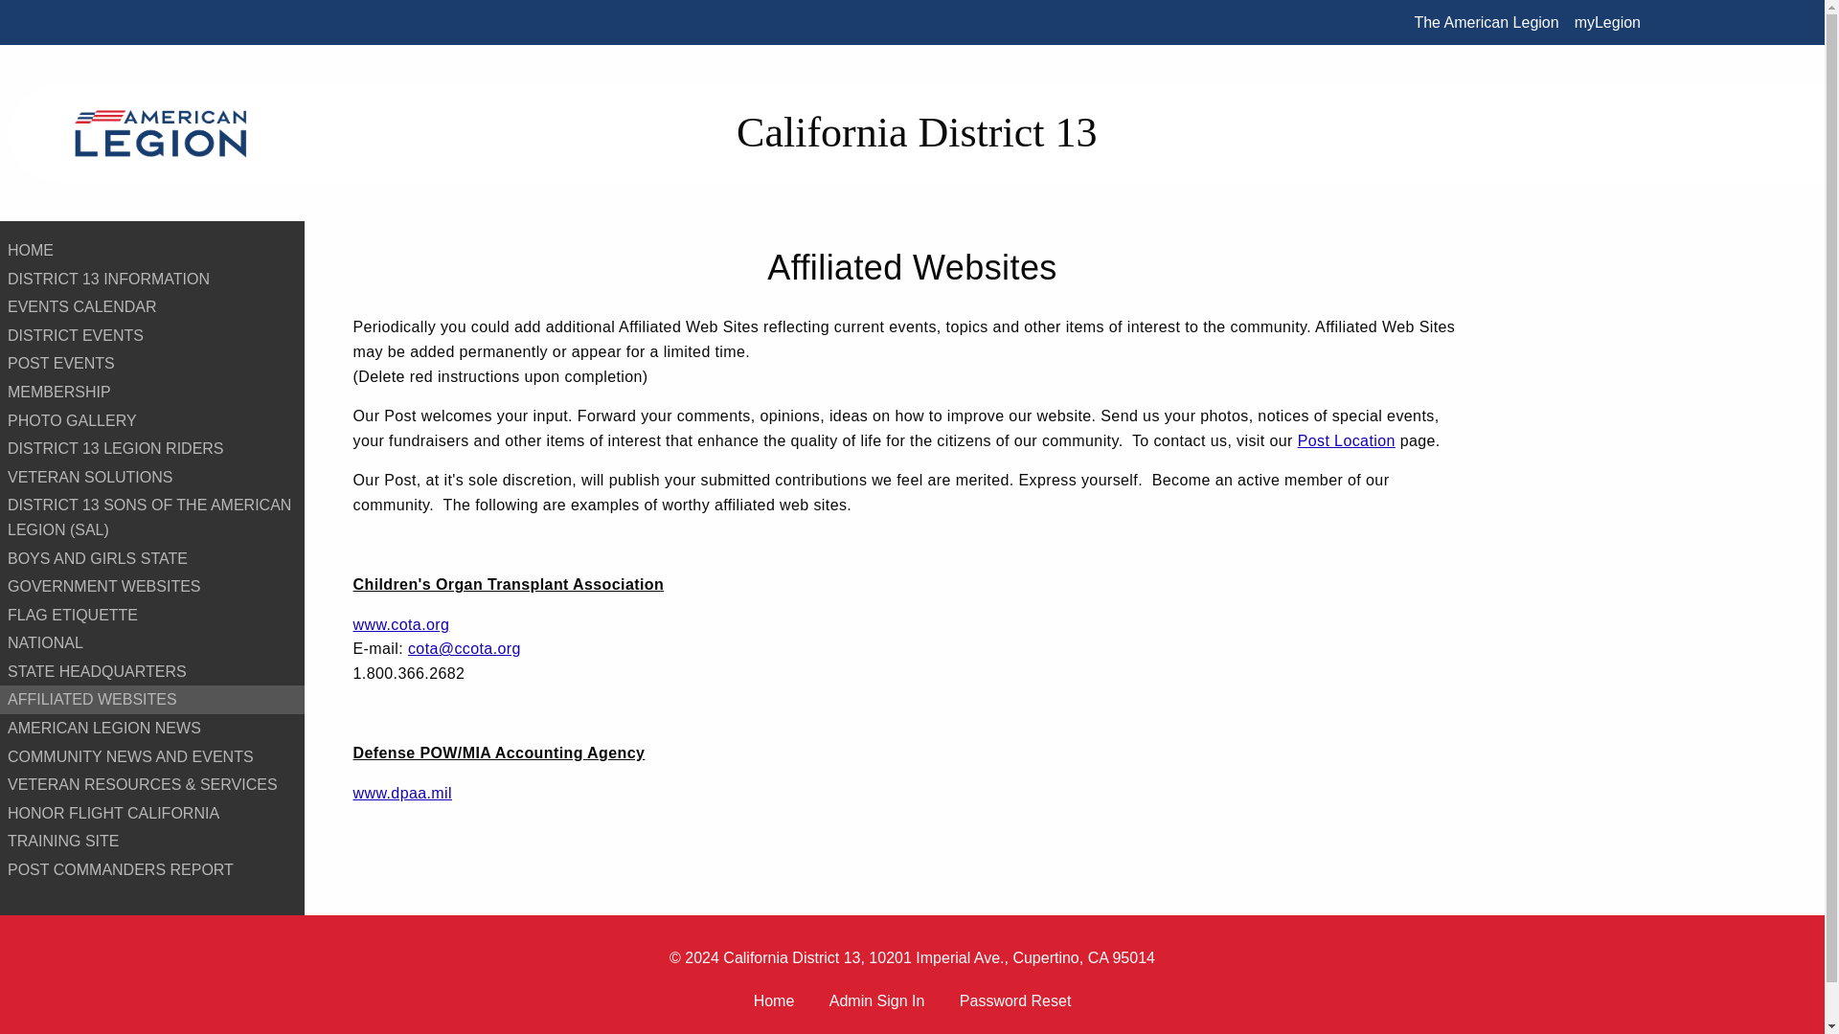  I want to click on myLegion, so click(1607, 22).